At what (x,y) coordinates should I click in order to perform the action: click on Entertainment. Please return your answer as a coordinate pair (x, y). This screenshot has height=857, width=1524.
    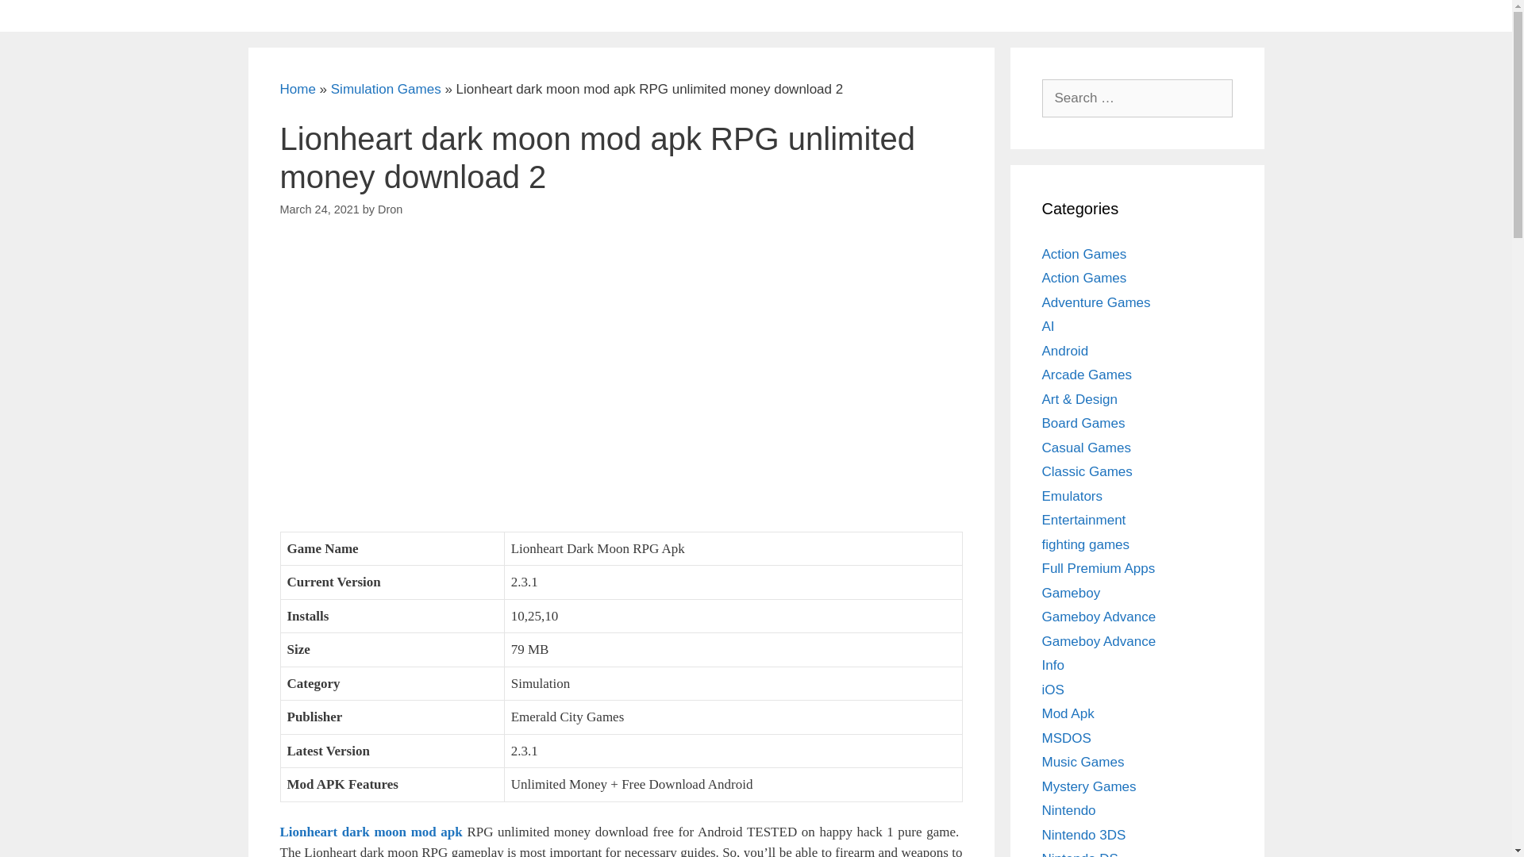
    Looking at the image, I should click on (1083, 520).